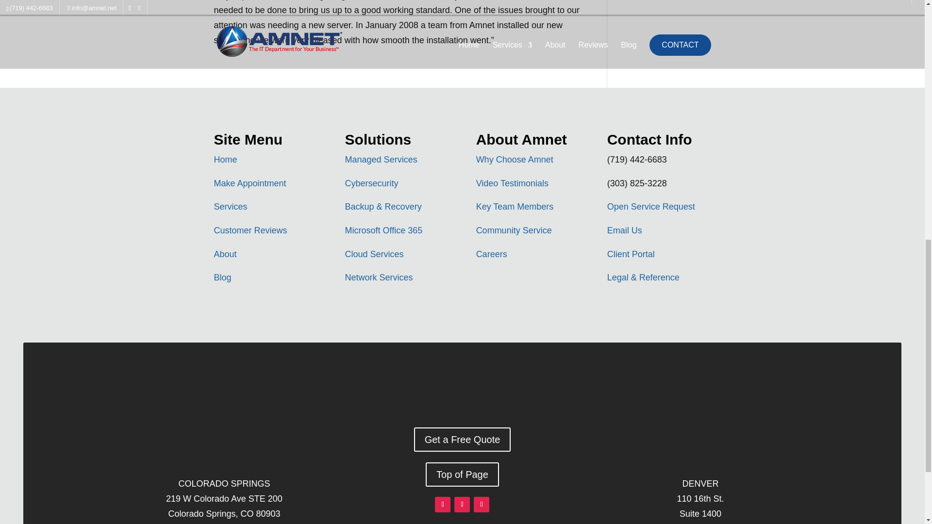  I want to click on Why Choose Amnet, so click(515, 159).